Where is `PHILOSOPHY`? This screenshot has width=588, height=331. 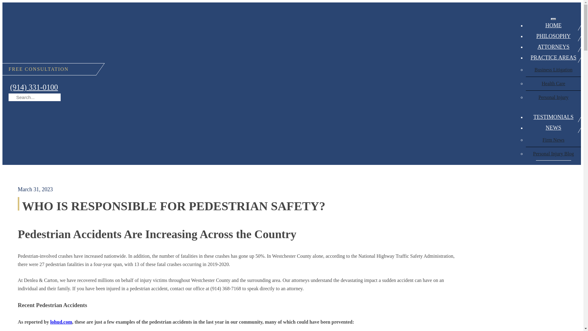
PHILOSOPHY is located at coordinates (553, 36).